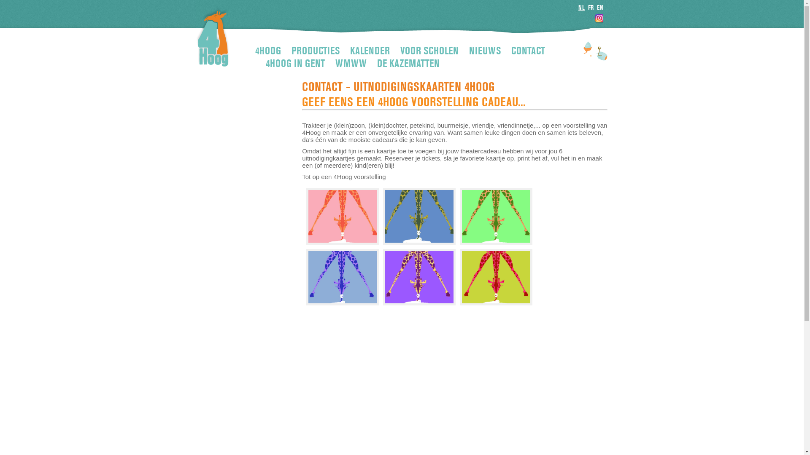  What do you see at coordinates (408, 64) in the screenshot?
I see `DE KAZEMATTEN` at bounding box center [408, 64].